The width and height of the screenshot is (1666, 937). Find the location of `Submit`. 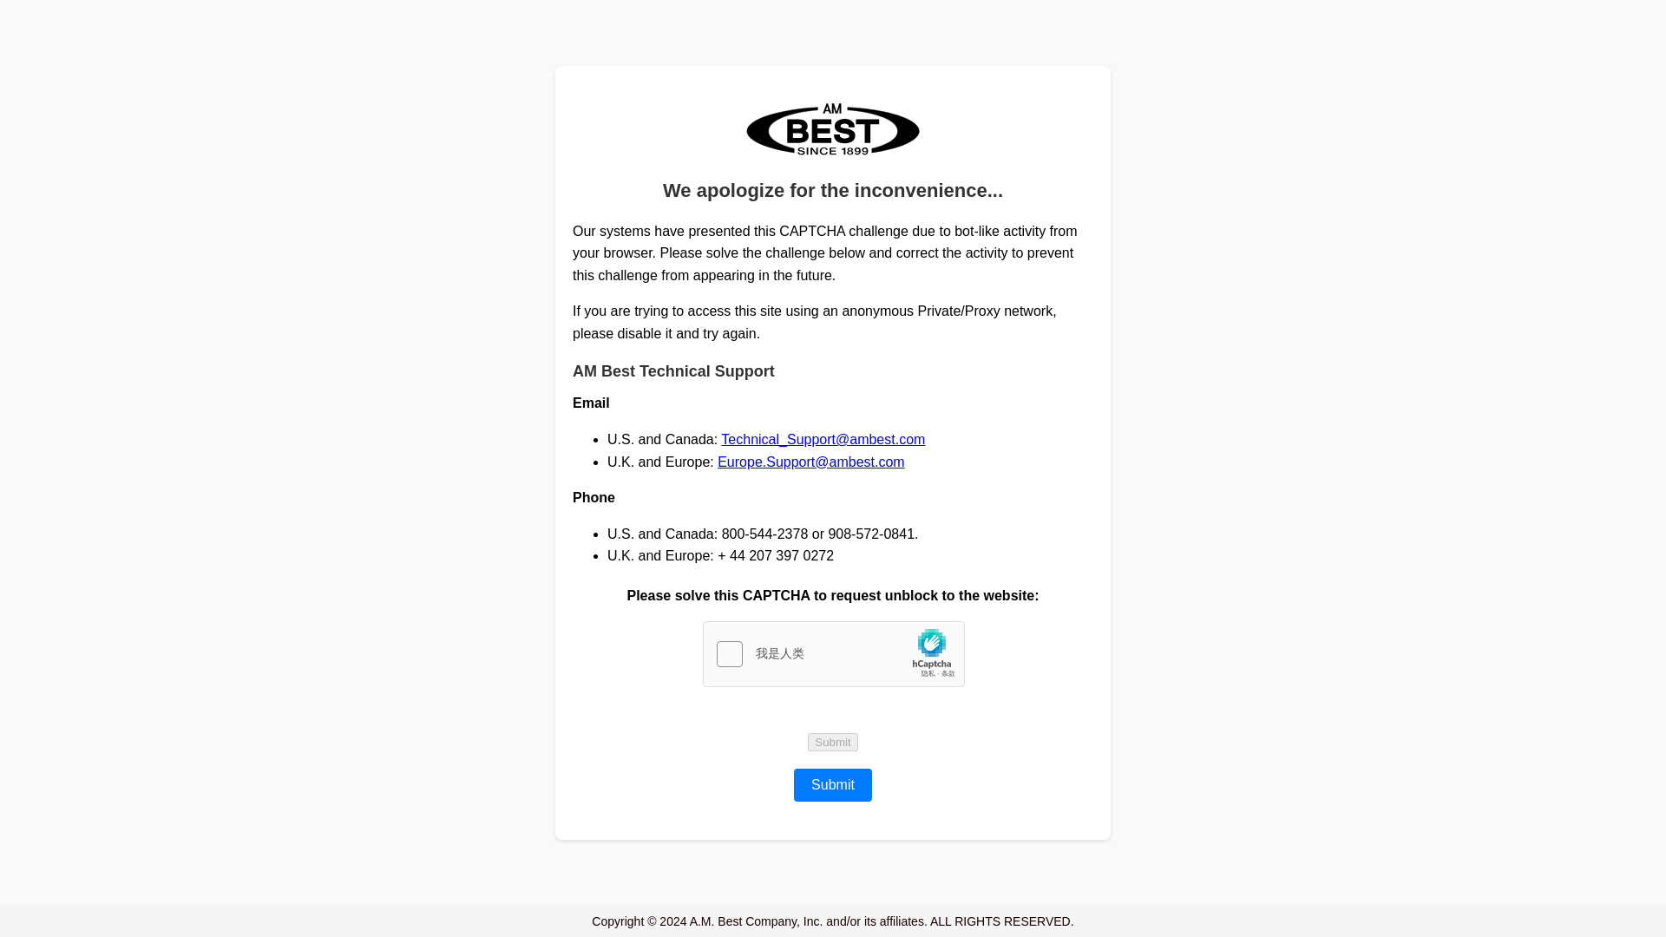

Submit is located at coordinates (833, 742).